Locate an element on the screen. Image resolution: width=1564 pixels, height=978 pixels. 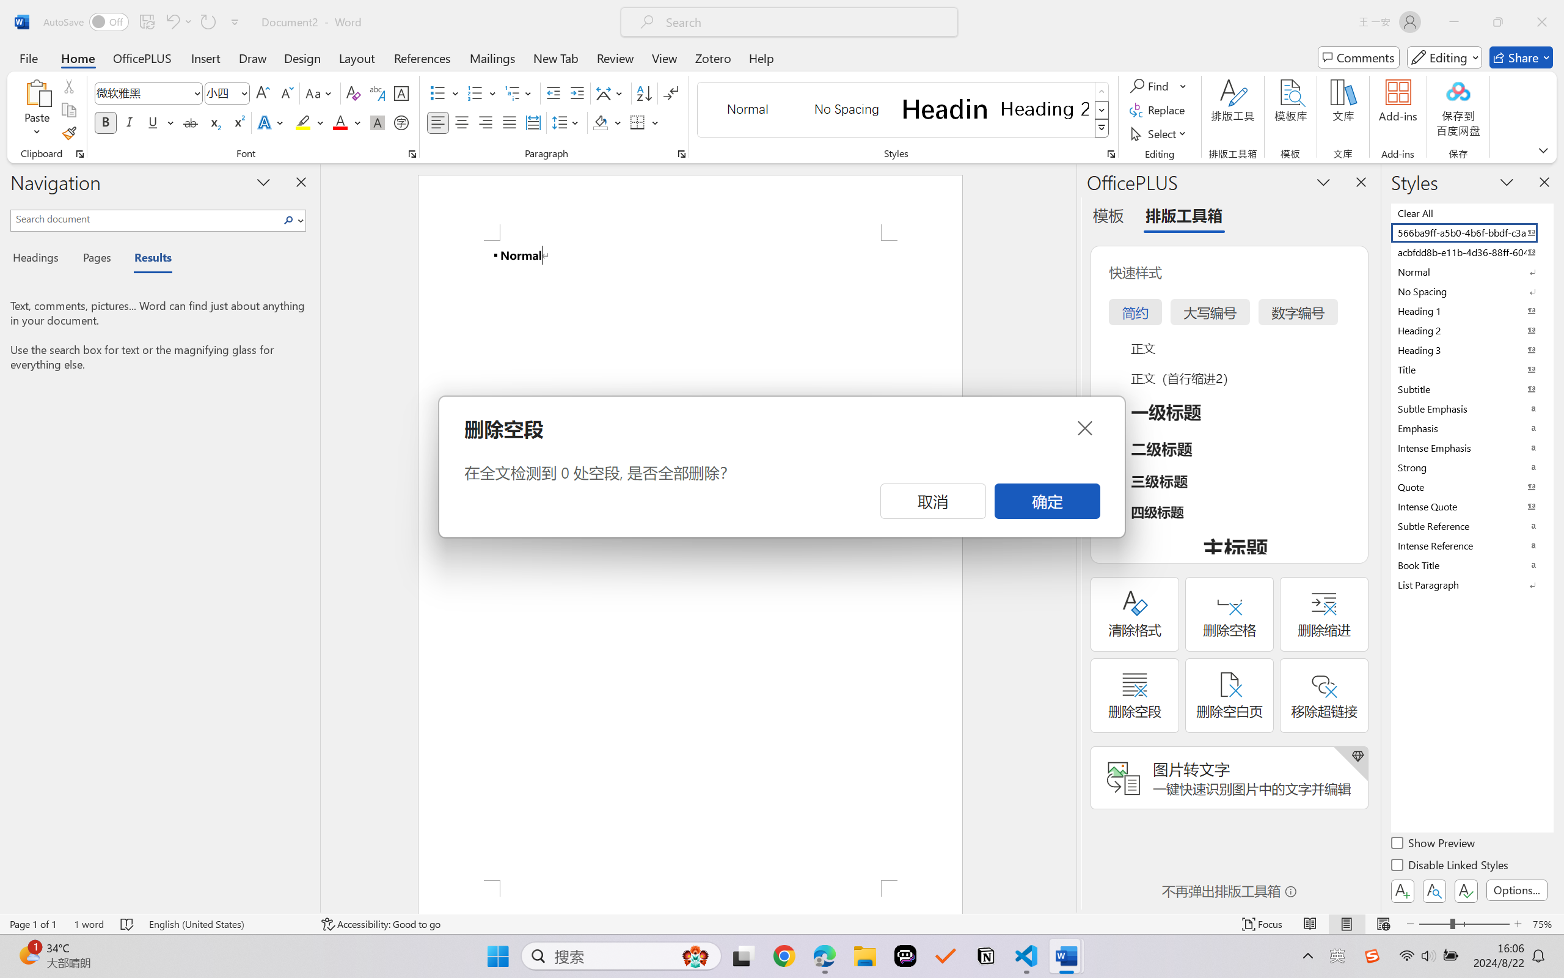
Clear Formatting is located at coordinates (353, 93).